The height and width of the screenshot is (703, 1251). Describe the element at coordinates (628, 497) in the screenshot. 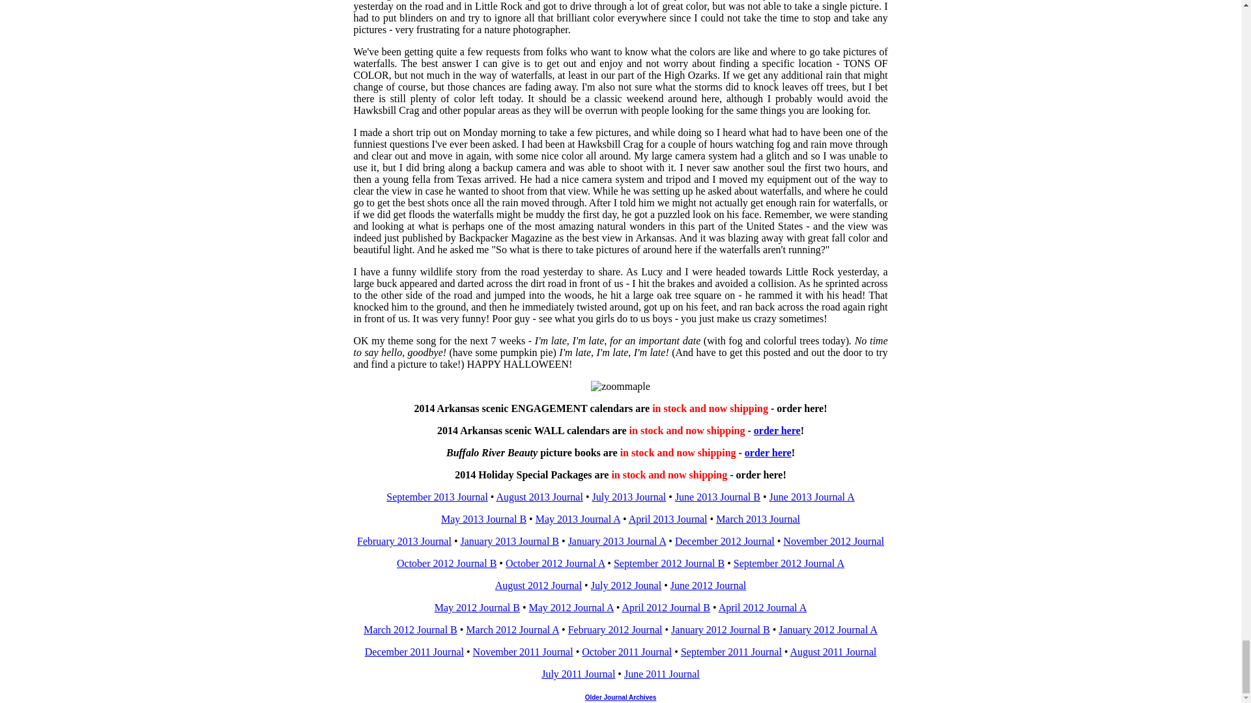

I see `July 2013 Journal` at that location.